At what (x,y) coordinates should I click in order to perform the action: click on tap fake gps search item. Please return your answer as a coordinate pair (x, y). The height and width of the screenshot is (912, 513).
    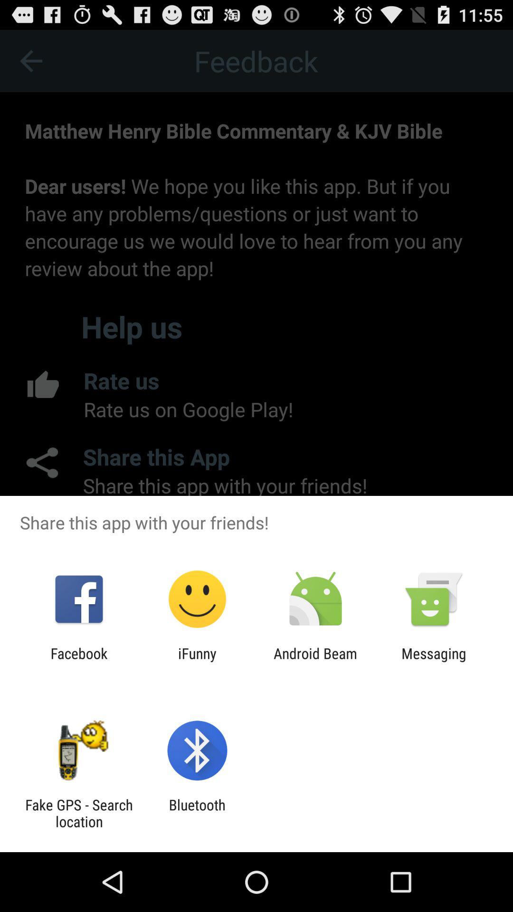
    Looking at the image, I should click on (79, 813).